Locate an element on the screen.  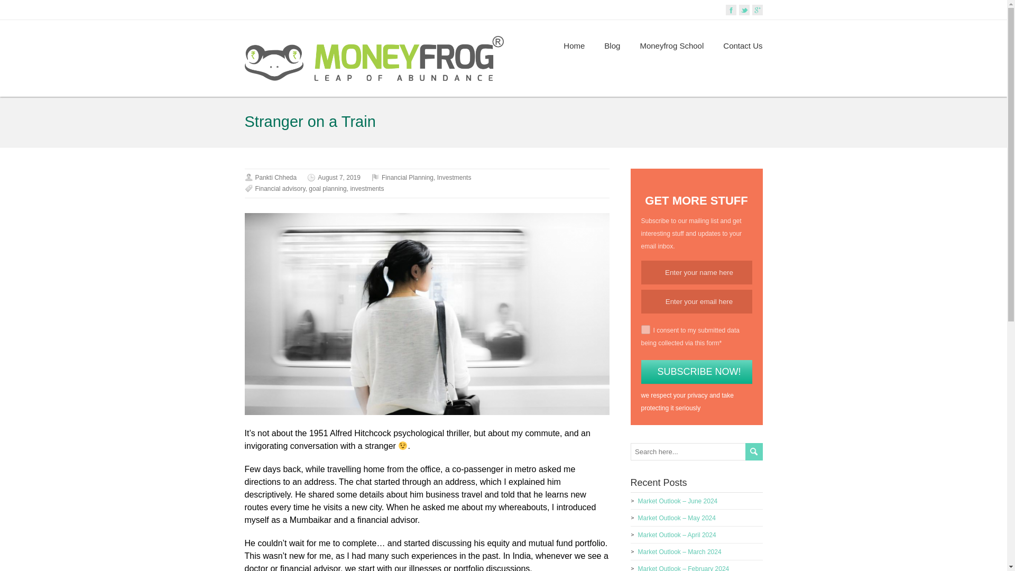
goal planning is located at coordinates (327, 188).